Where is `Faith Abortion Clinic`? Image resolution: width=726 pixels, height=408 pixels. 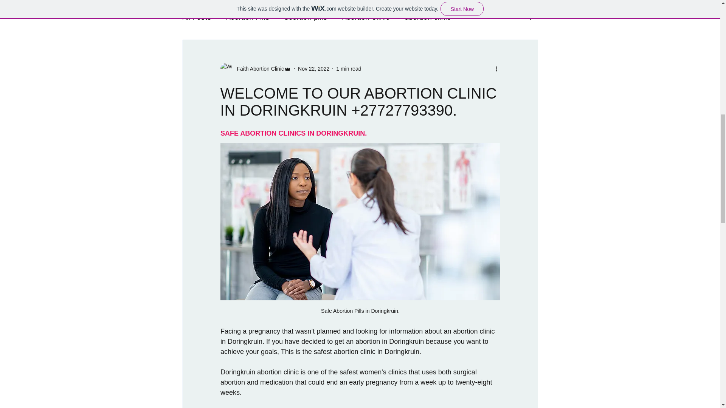
Faith Abortion Clinic is located at coordinates (258, 69).